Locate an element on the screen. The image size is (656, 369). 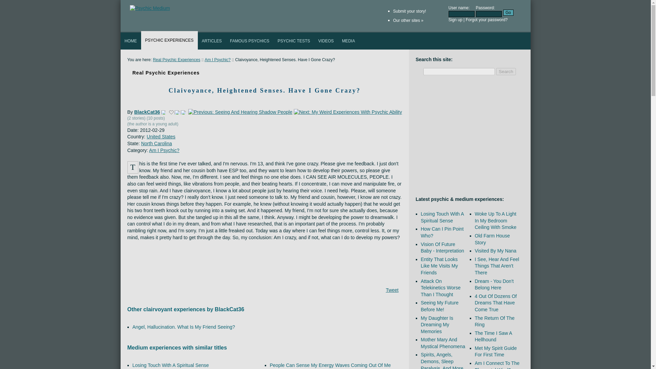
VIDEOS is located at coordinates (326, 41).